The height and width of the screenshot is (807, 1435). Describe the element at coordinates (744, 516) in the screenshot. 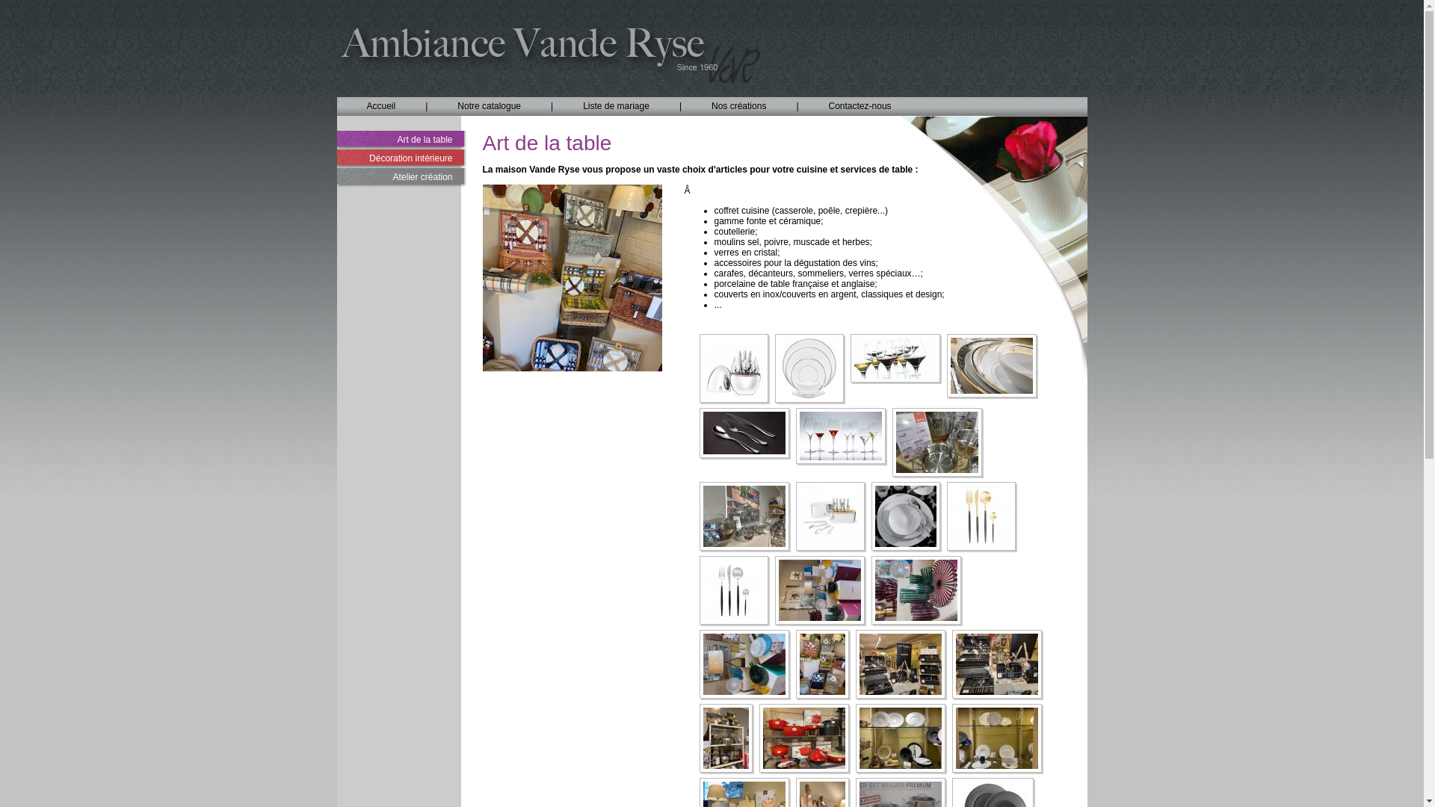

I see `casseroles 2021 010.jpg` at that location.